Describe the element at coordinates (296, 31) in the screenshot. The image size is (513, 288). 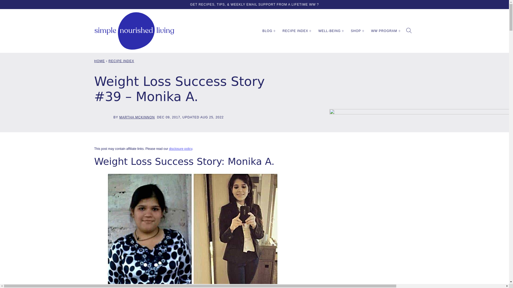
I see `RECIPE INDEX` at that location.